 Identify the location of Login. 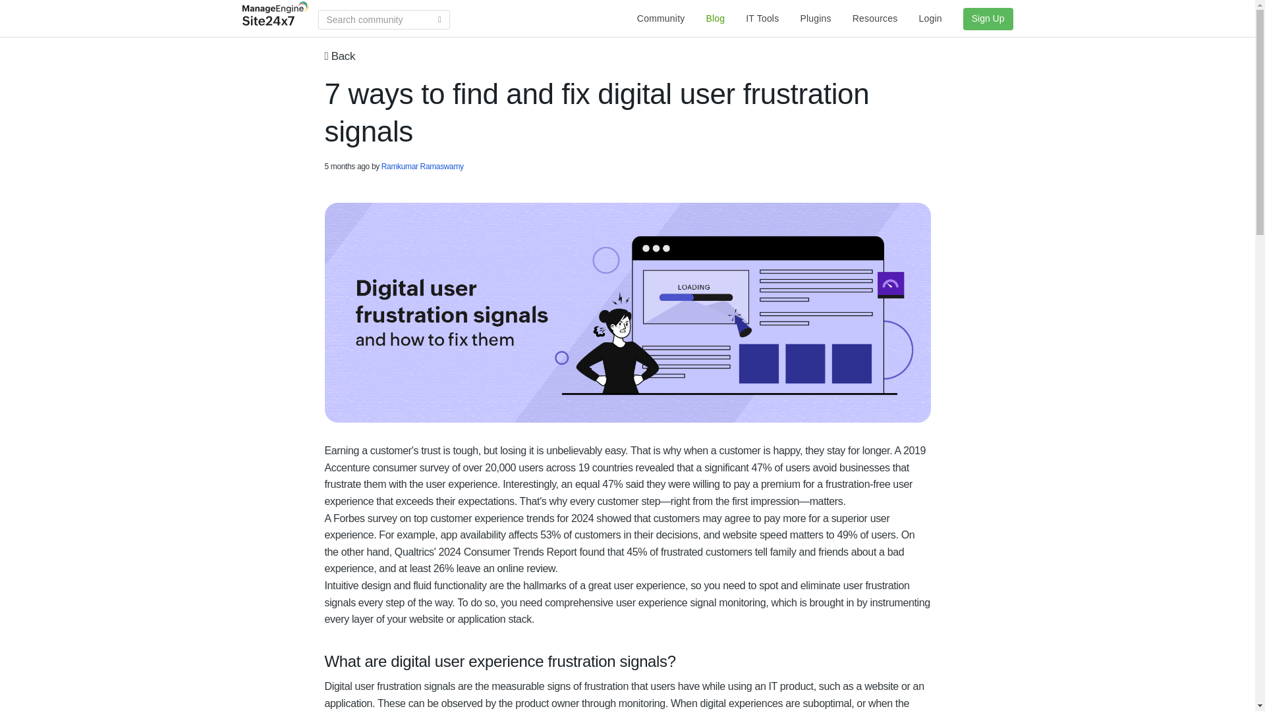
(929, 18).